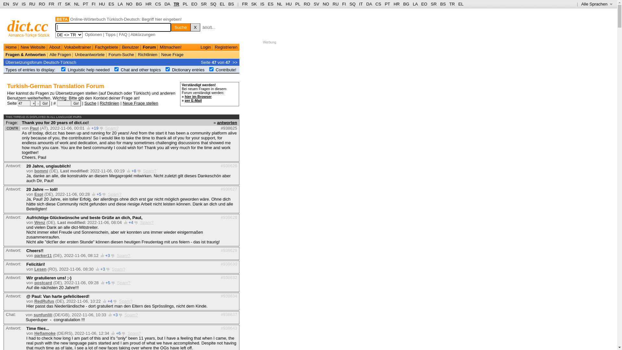  I want to click on RU, so click(32, 4).